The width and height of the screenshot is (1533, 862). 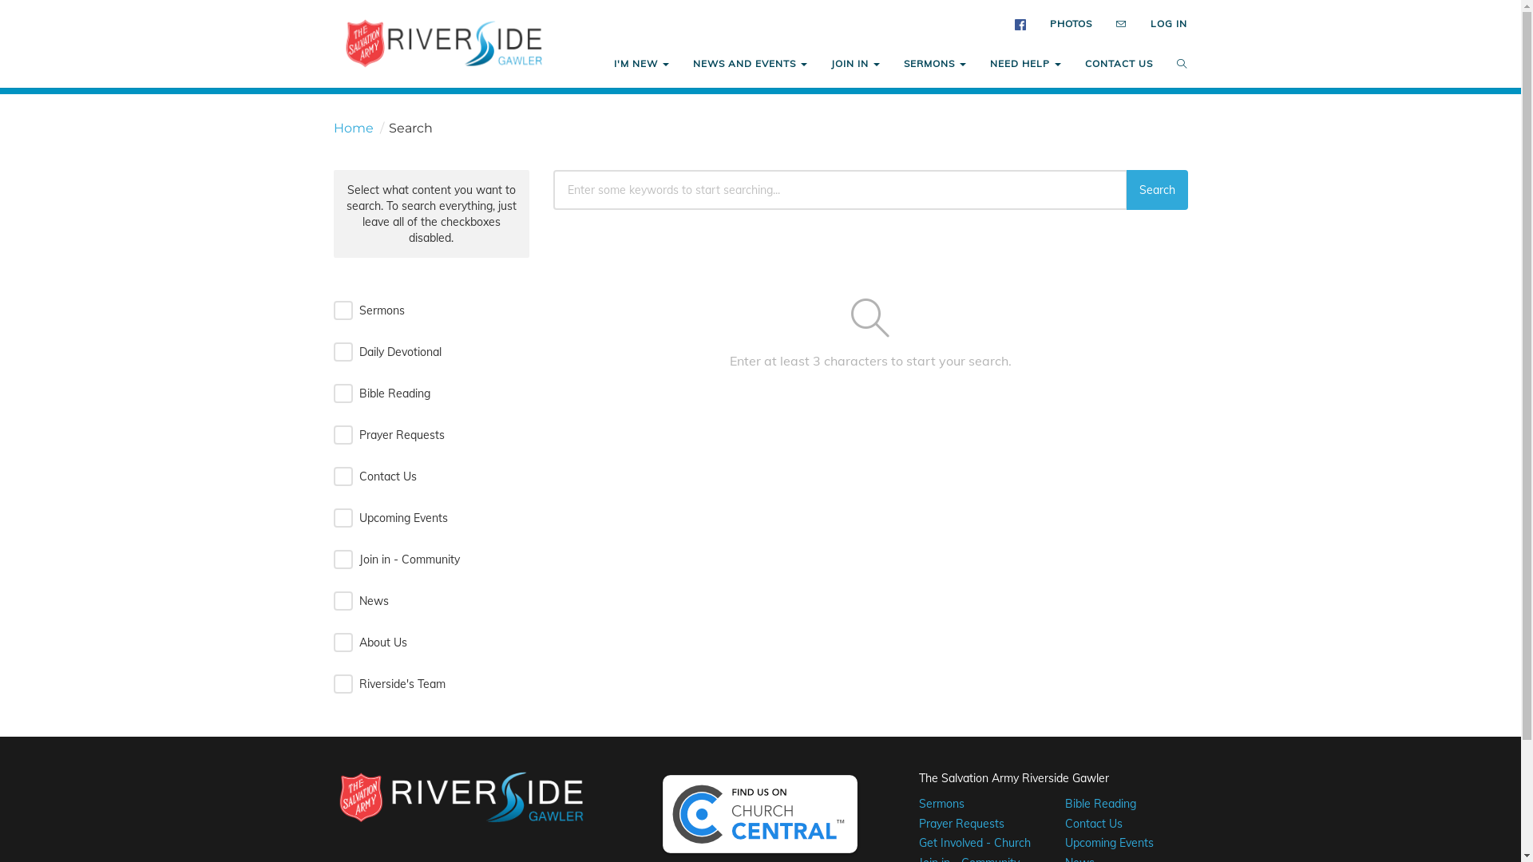 I want to click on SERMONS, so click(x=935, y=64).